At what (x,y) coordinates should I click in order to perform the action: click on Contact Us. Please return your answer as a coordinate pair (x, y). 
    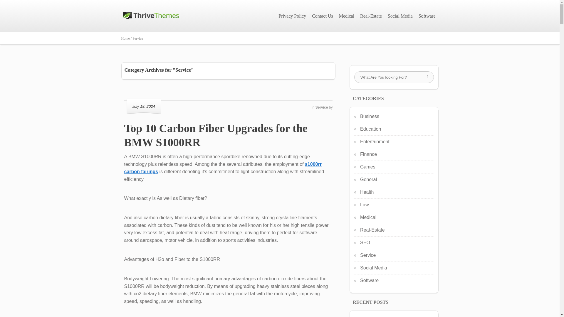
    Looking at the image, I should click on (323, 16).